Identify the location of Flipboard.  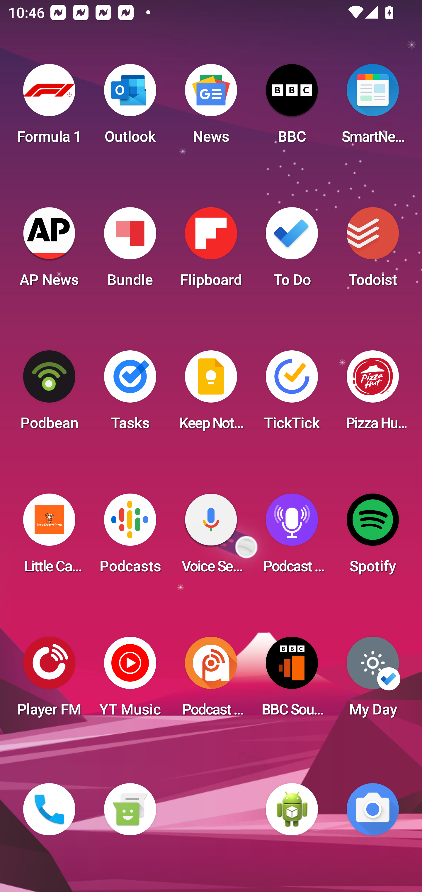
(211, 251).